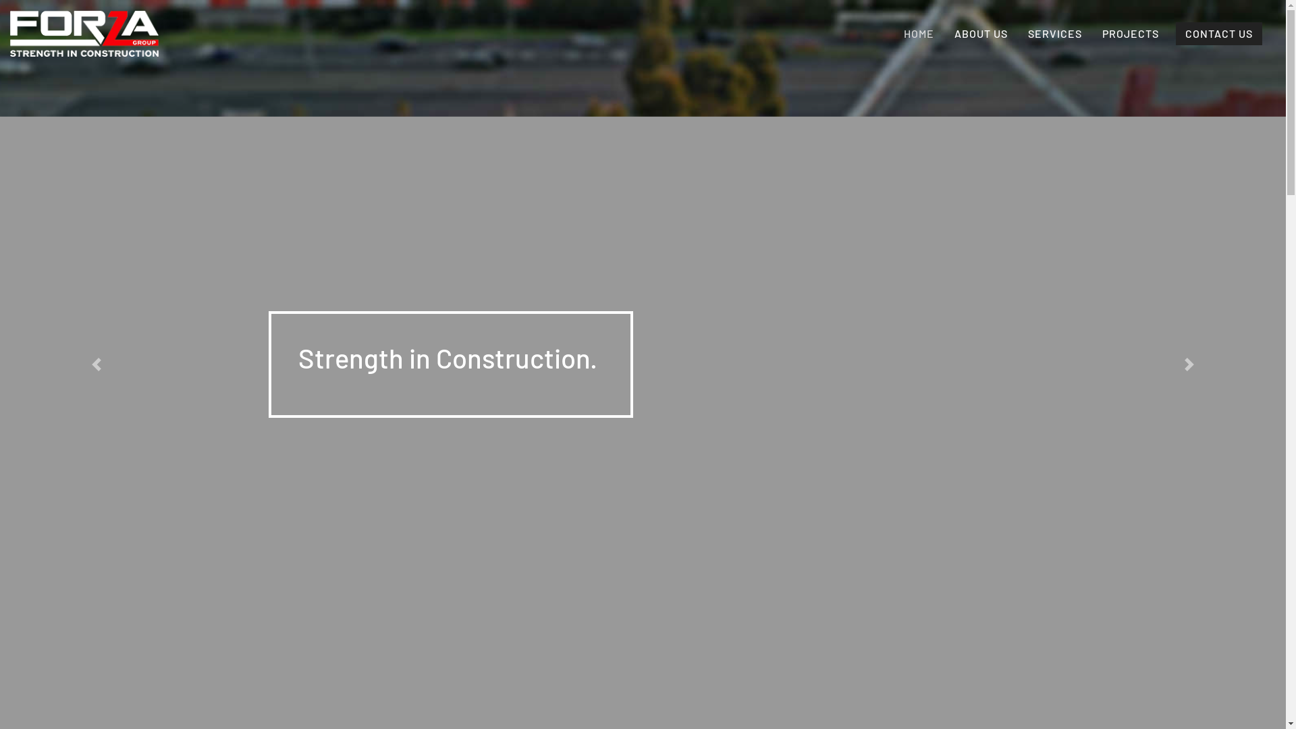 The width and height of the screenshot is (1296, 729). What do you see at coordinates (981, 34) in the screenshot?
I see `ABOUT US` at bounding box center [981, 34].